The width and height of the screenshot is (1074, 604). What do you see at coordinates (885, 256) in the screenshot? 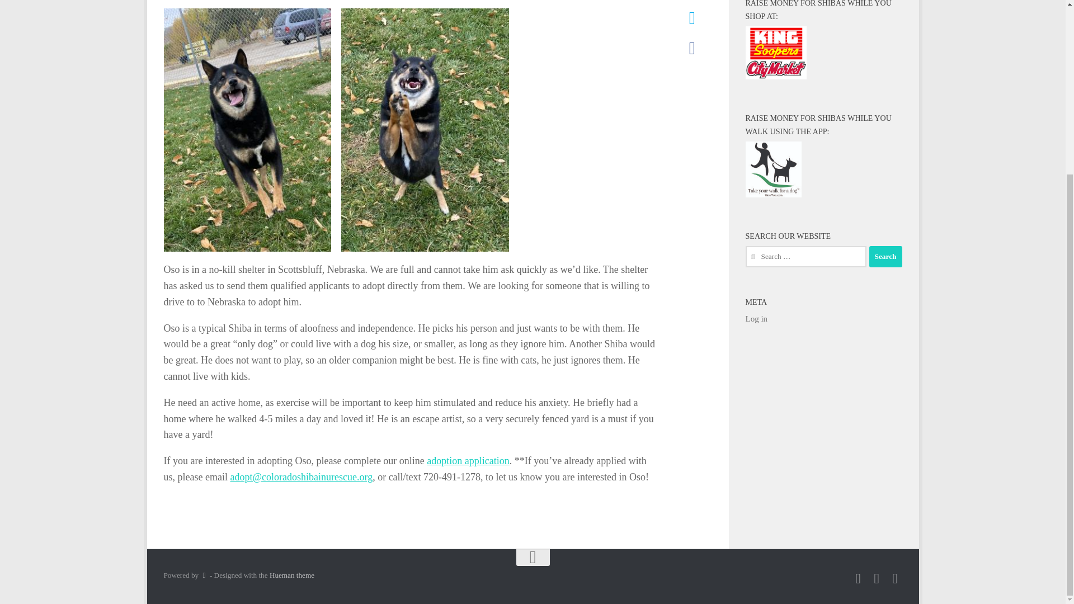
I see `Search` at bounding box center [885, 256].